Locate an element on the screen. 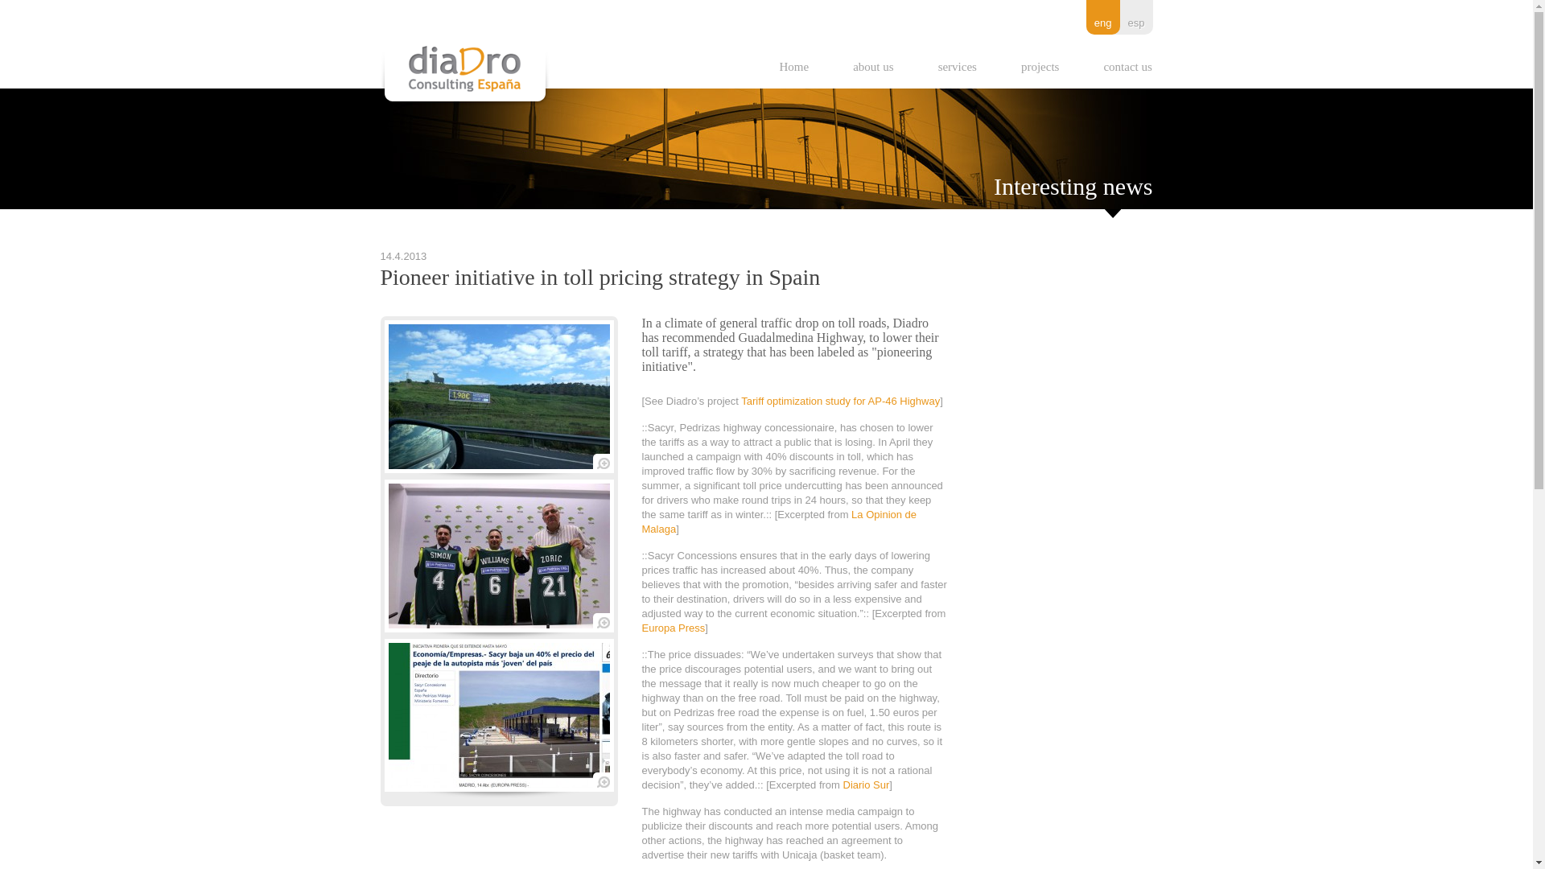  esp is located at coordinates (1136, 23).